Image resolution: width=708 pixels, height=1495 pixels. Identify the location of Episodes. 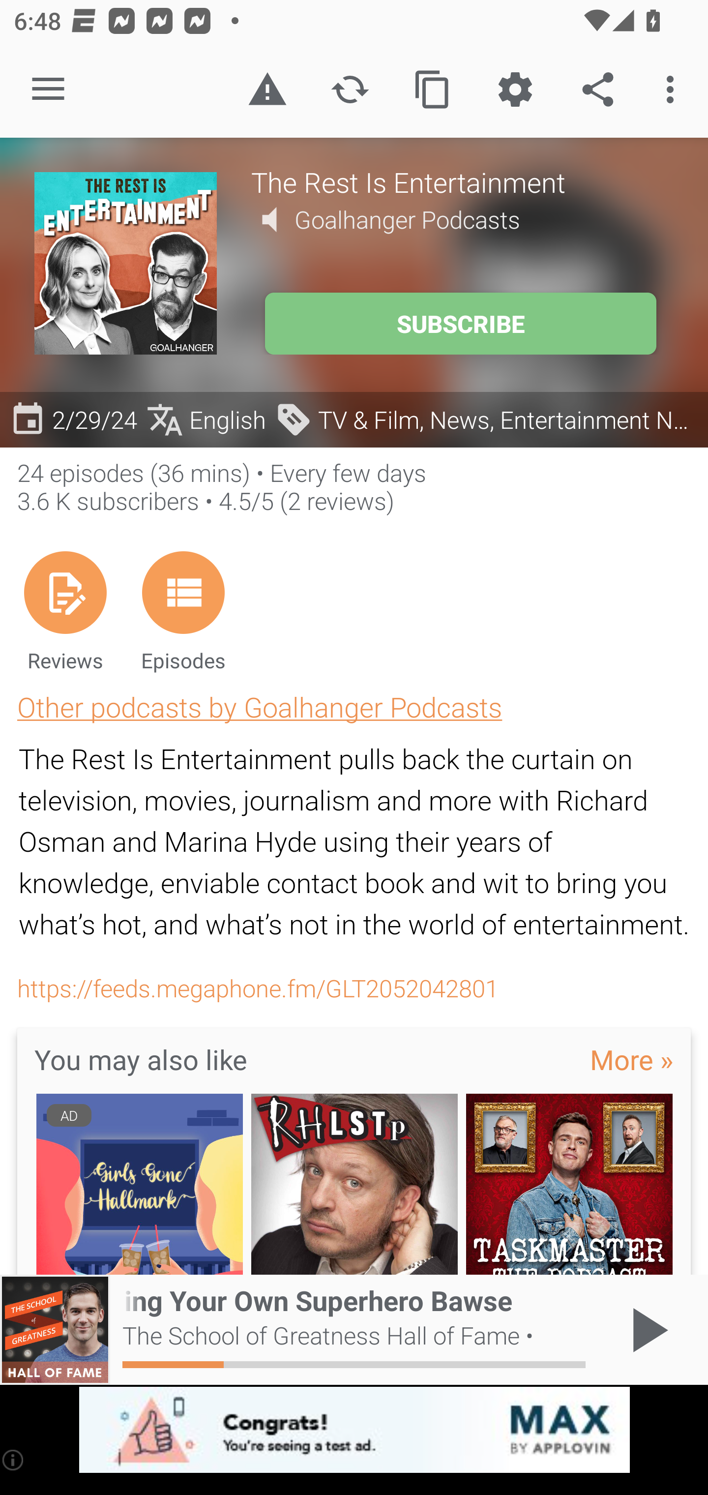
(183, 611).